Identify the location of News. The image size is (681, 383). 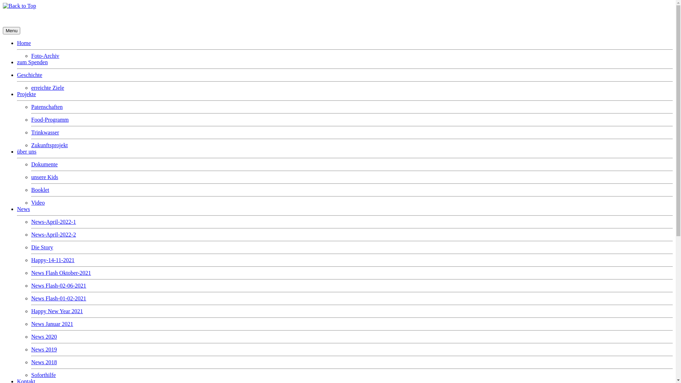
(23, 209).